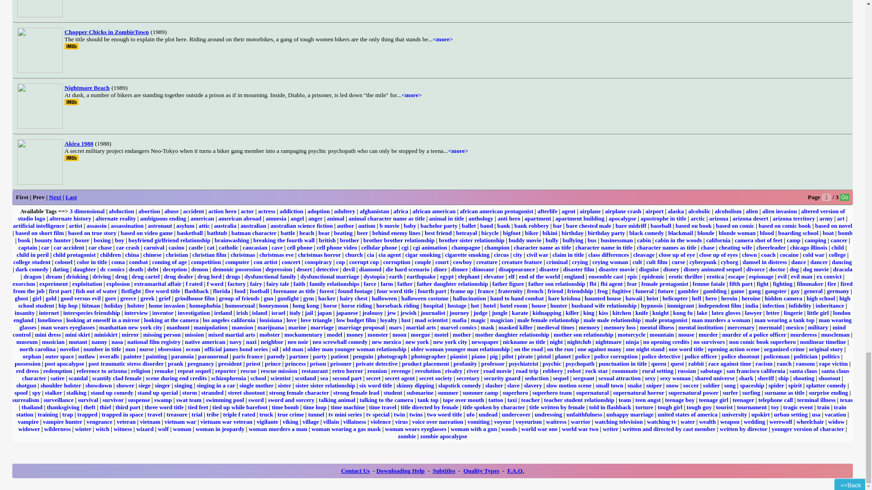  I want to click on 1, so click(827, 197).